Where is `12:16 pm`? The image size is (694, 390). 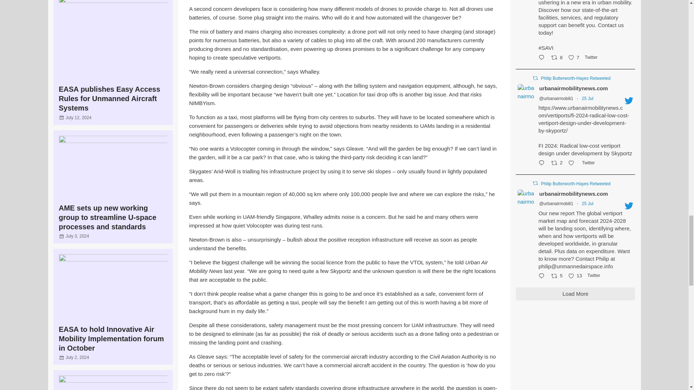 12:16 pm is located at coordinates (77, 357).